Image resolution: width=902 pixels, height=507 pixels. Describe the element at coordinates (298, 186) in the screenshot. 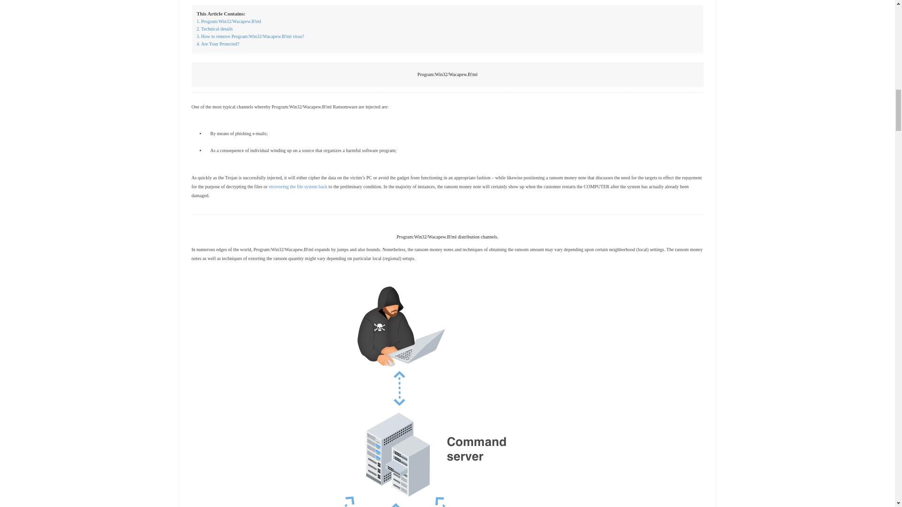

I see `recovering the file system back` at that location.